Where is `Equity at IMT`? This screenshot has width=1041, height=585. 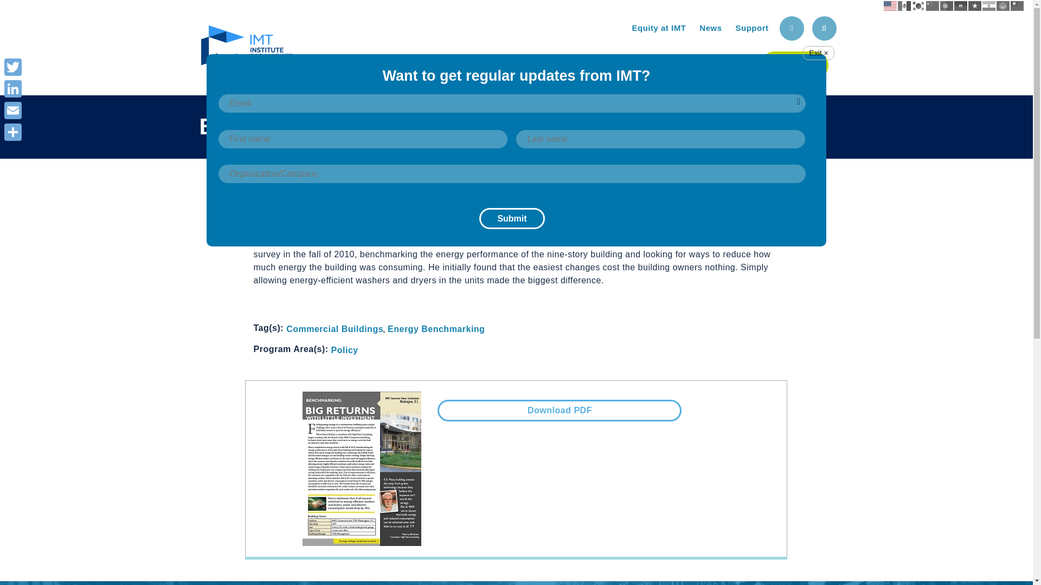 Equity at IMT is located at coordinates (658, 28).